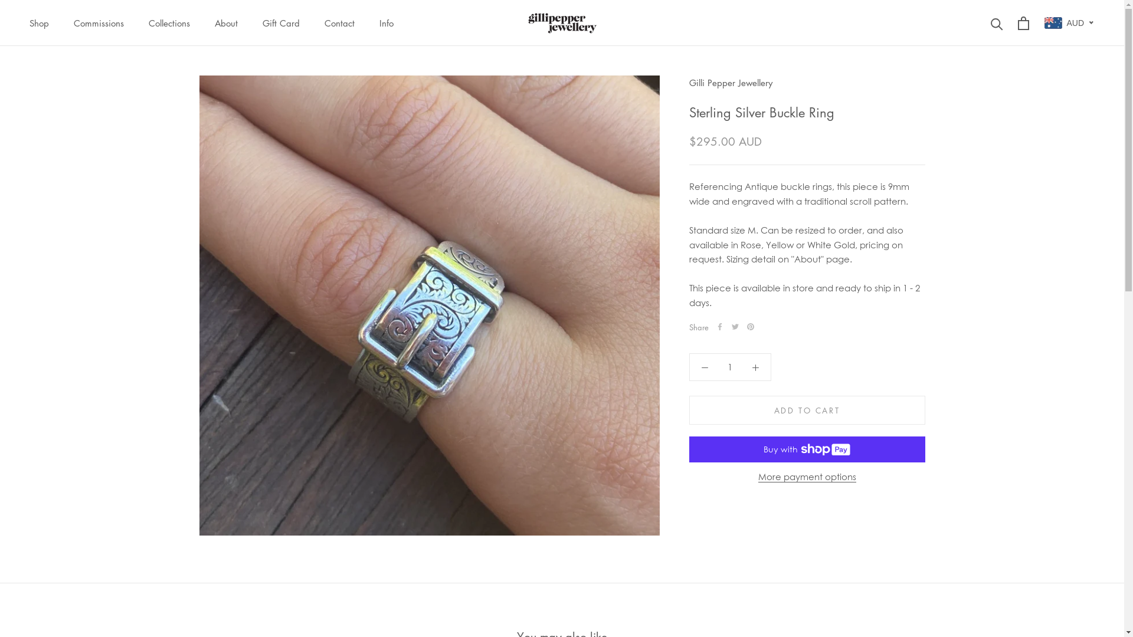 The image size is (1133, 637). Describe the element at coordinates (169, 23) in the screenshot. I see `Collections` at that location.